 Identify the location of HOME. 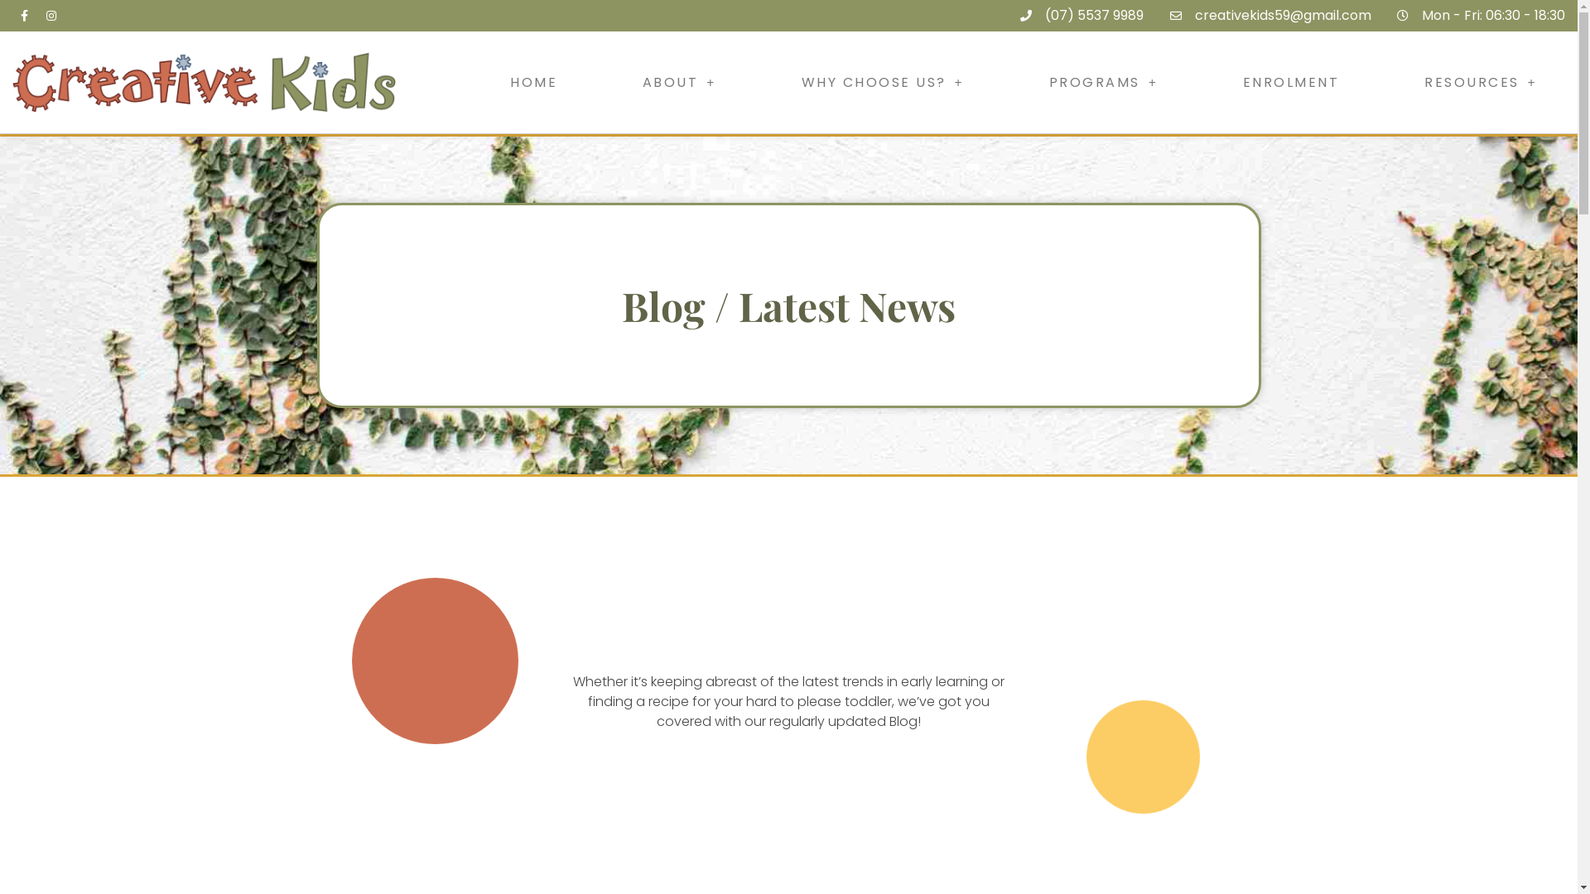
(533, 83).